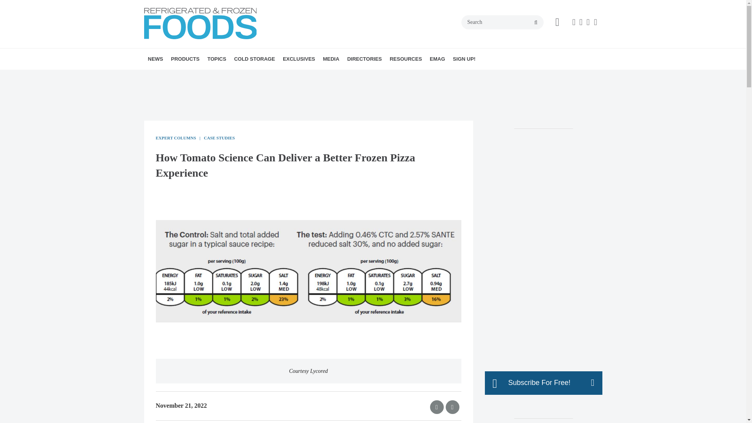 Image resolution: width=752 pixels, height=423 pixels. Describe the element at coordinates (536, 22) in the screenshot. I see `search` at that location.